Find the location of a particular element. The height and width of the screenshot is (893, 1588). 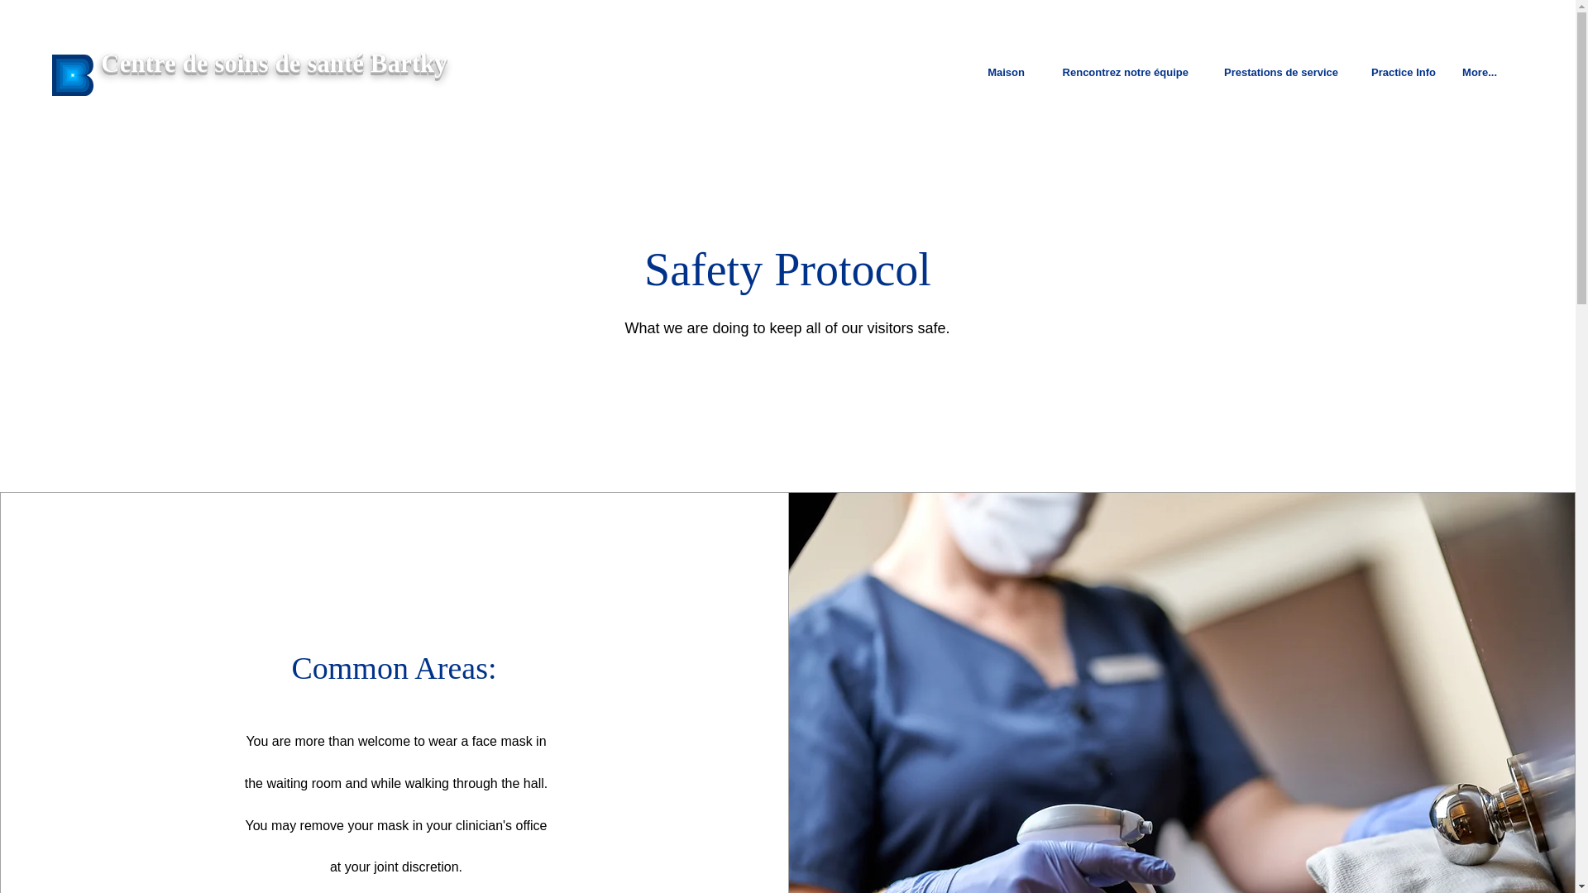

Maison is located at coordinates (1004, 73).